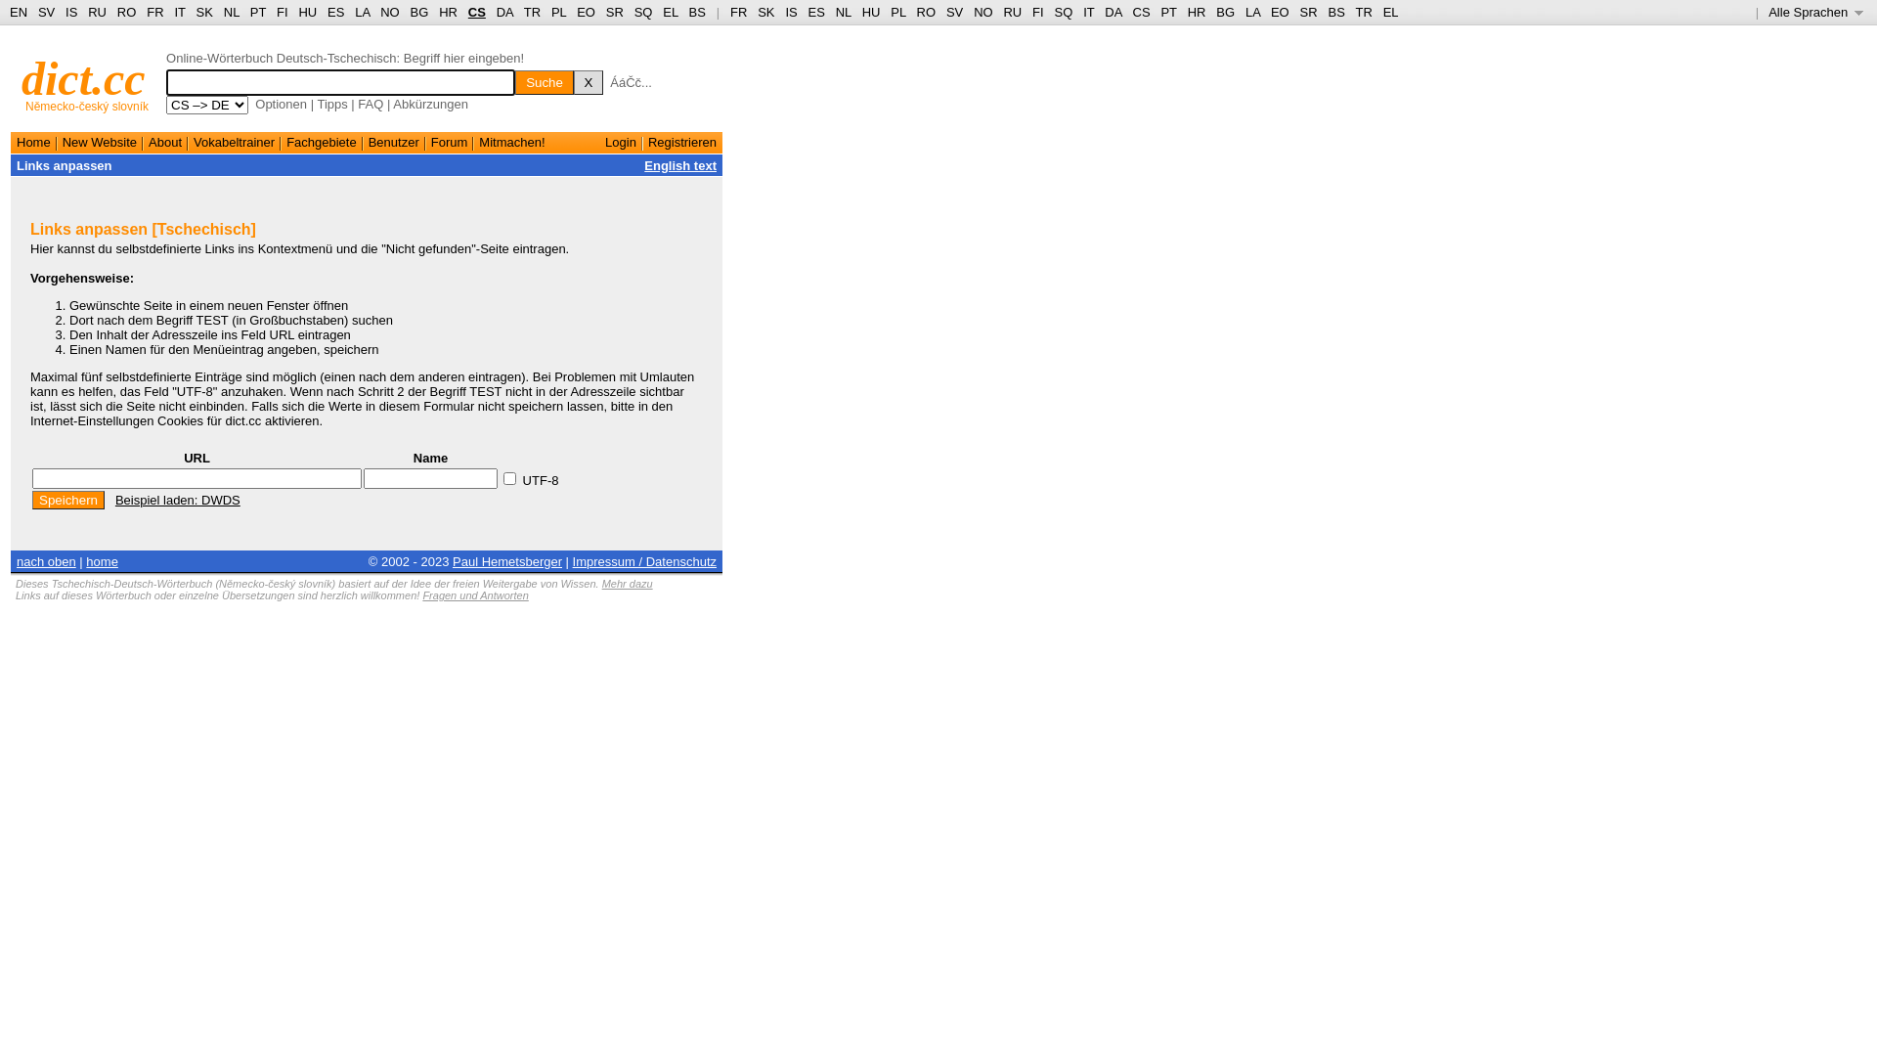 The height and width of the screenshot is (1056, 1877). What do you see at coordinates (1064, 12) in the screenshot?
I see `SQ` at bounding box center [1064, 12].